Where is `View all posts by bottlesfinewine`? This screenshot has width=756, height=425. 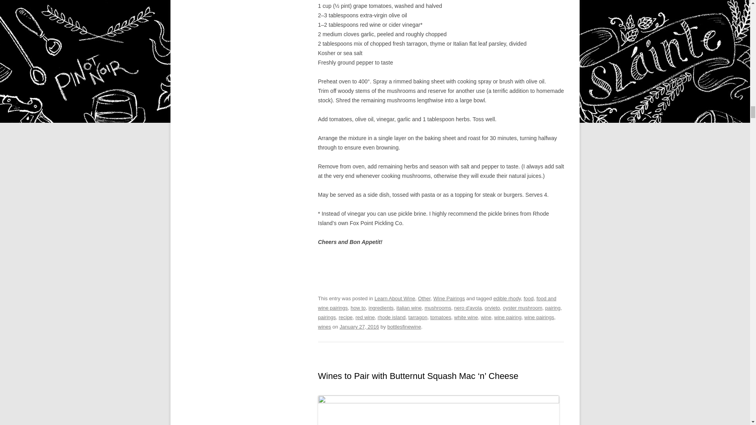
View all posts by bottlesfinewine is located at coordinates (404, 327).